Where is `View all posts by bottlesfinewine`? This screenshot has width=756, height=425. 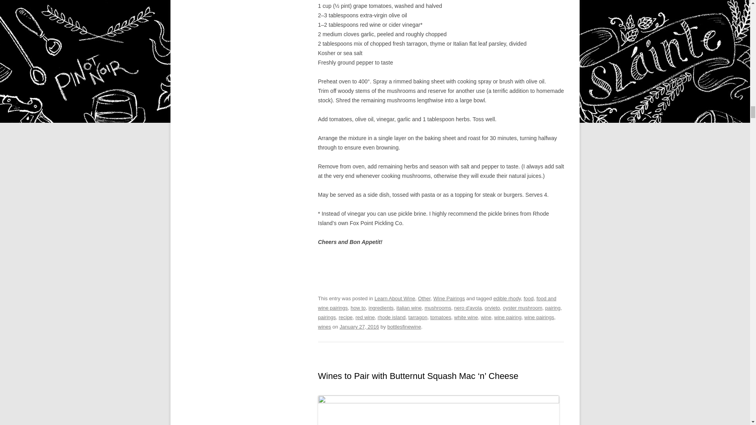
View all posts by bottlesfinewine is located at coordinates (404, 327).